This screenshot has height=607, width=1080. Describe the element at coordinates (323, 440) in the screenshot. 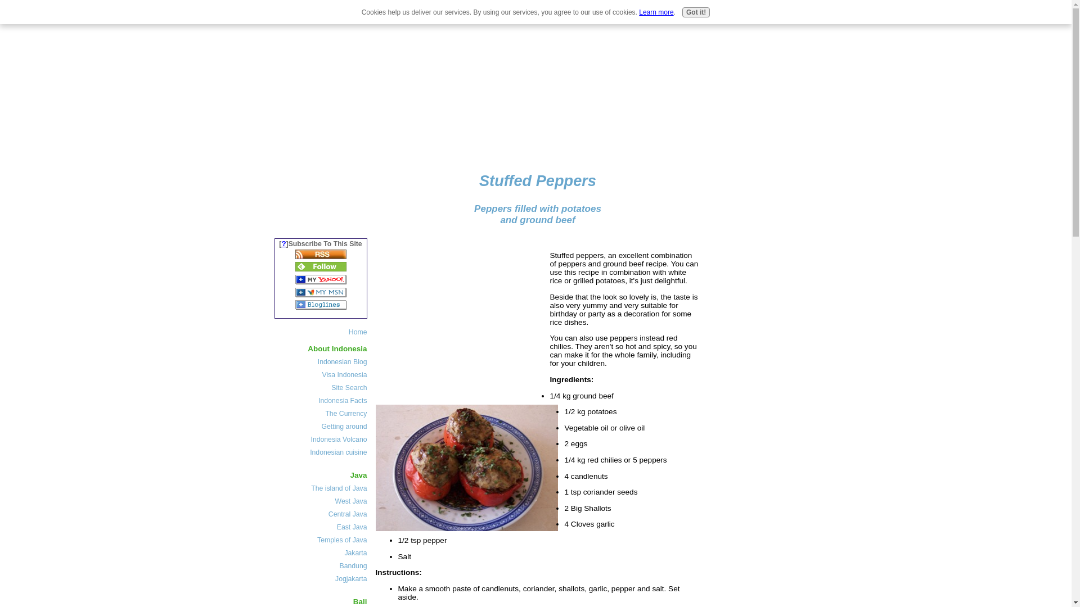

I see `Indonesia Volcano` at that location.